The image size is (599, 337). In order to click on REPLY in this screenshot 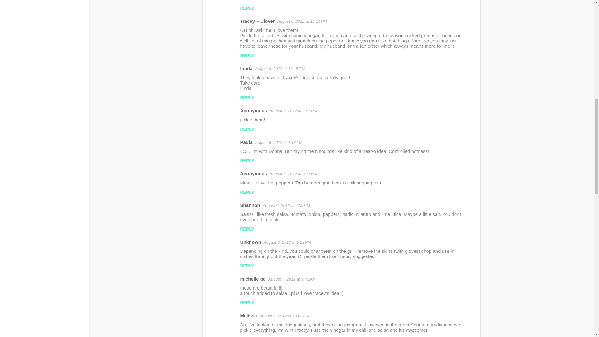, I will do `click(247, 55)`.